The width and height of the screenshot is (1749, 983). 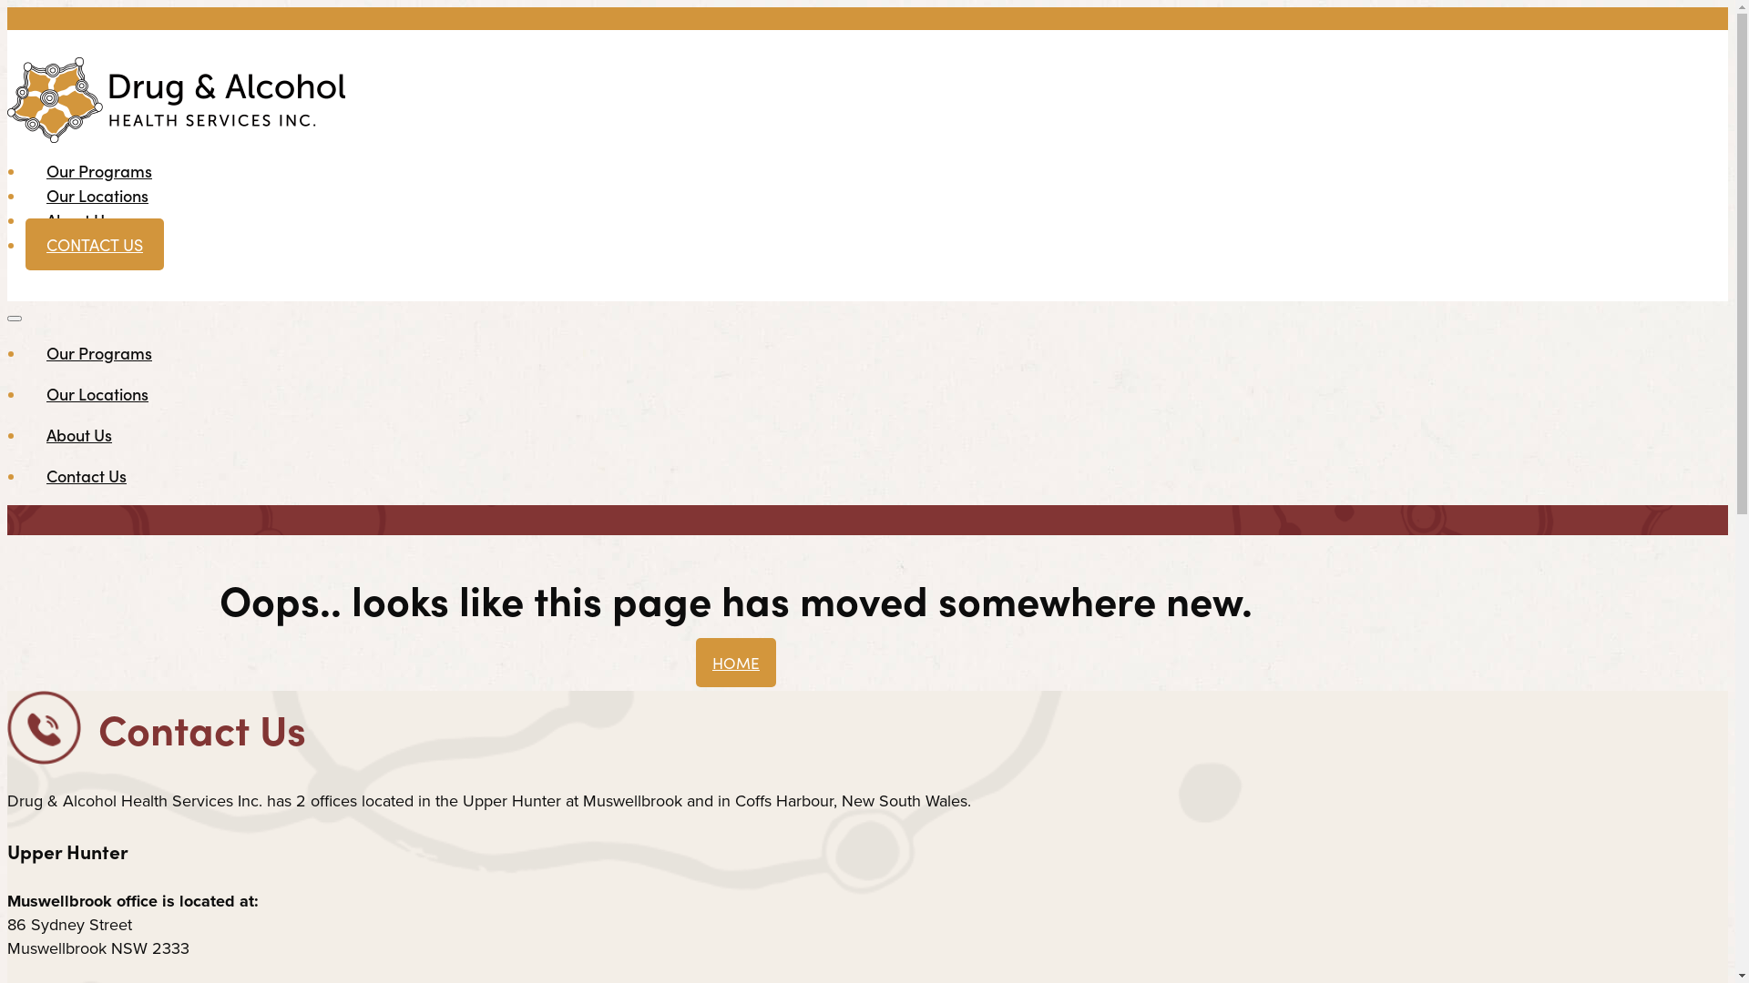 What do you see at coordinates (87, 475) in the screenshot?
I see `Contact Us` at bounding box center [87, 475].